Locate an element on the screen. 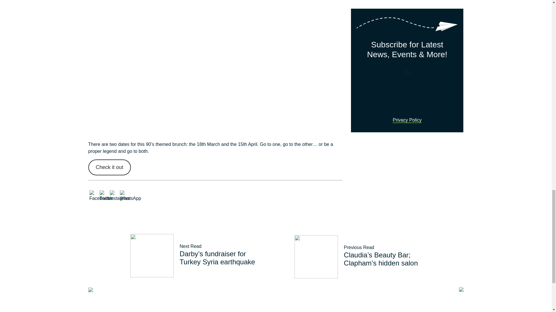  Check it out is located at coordinates (109, 167).